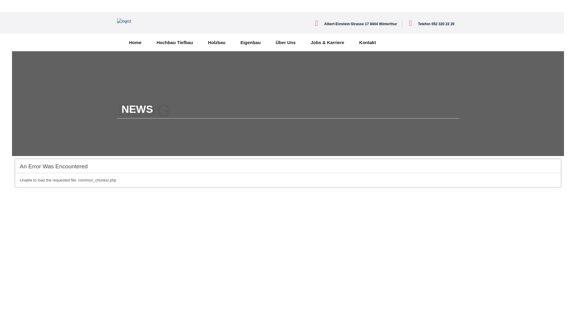  What do you see at coordinates (367, 43) in the screenshot?
I see `Kontakt` at bounding box center [367, 43].